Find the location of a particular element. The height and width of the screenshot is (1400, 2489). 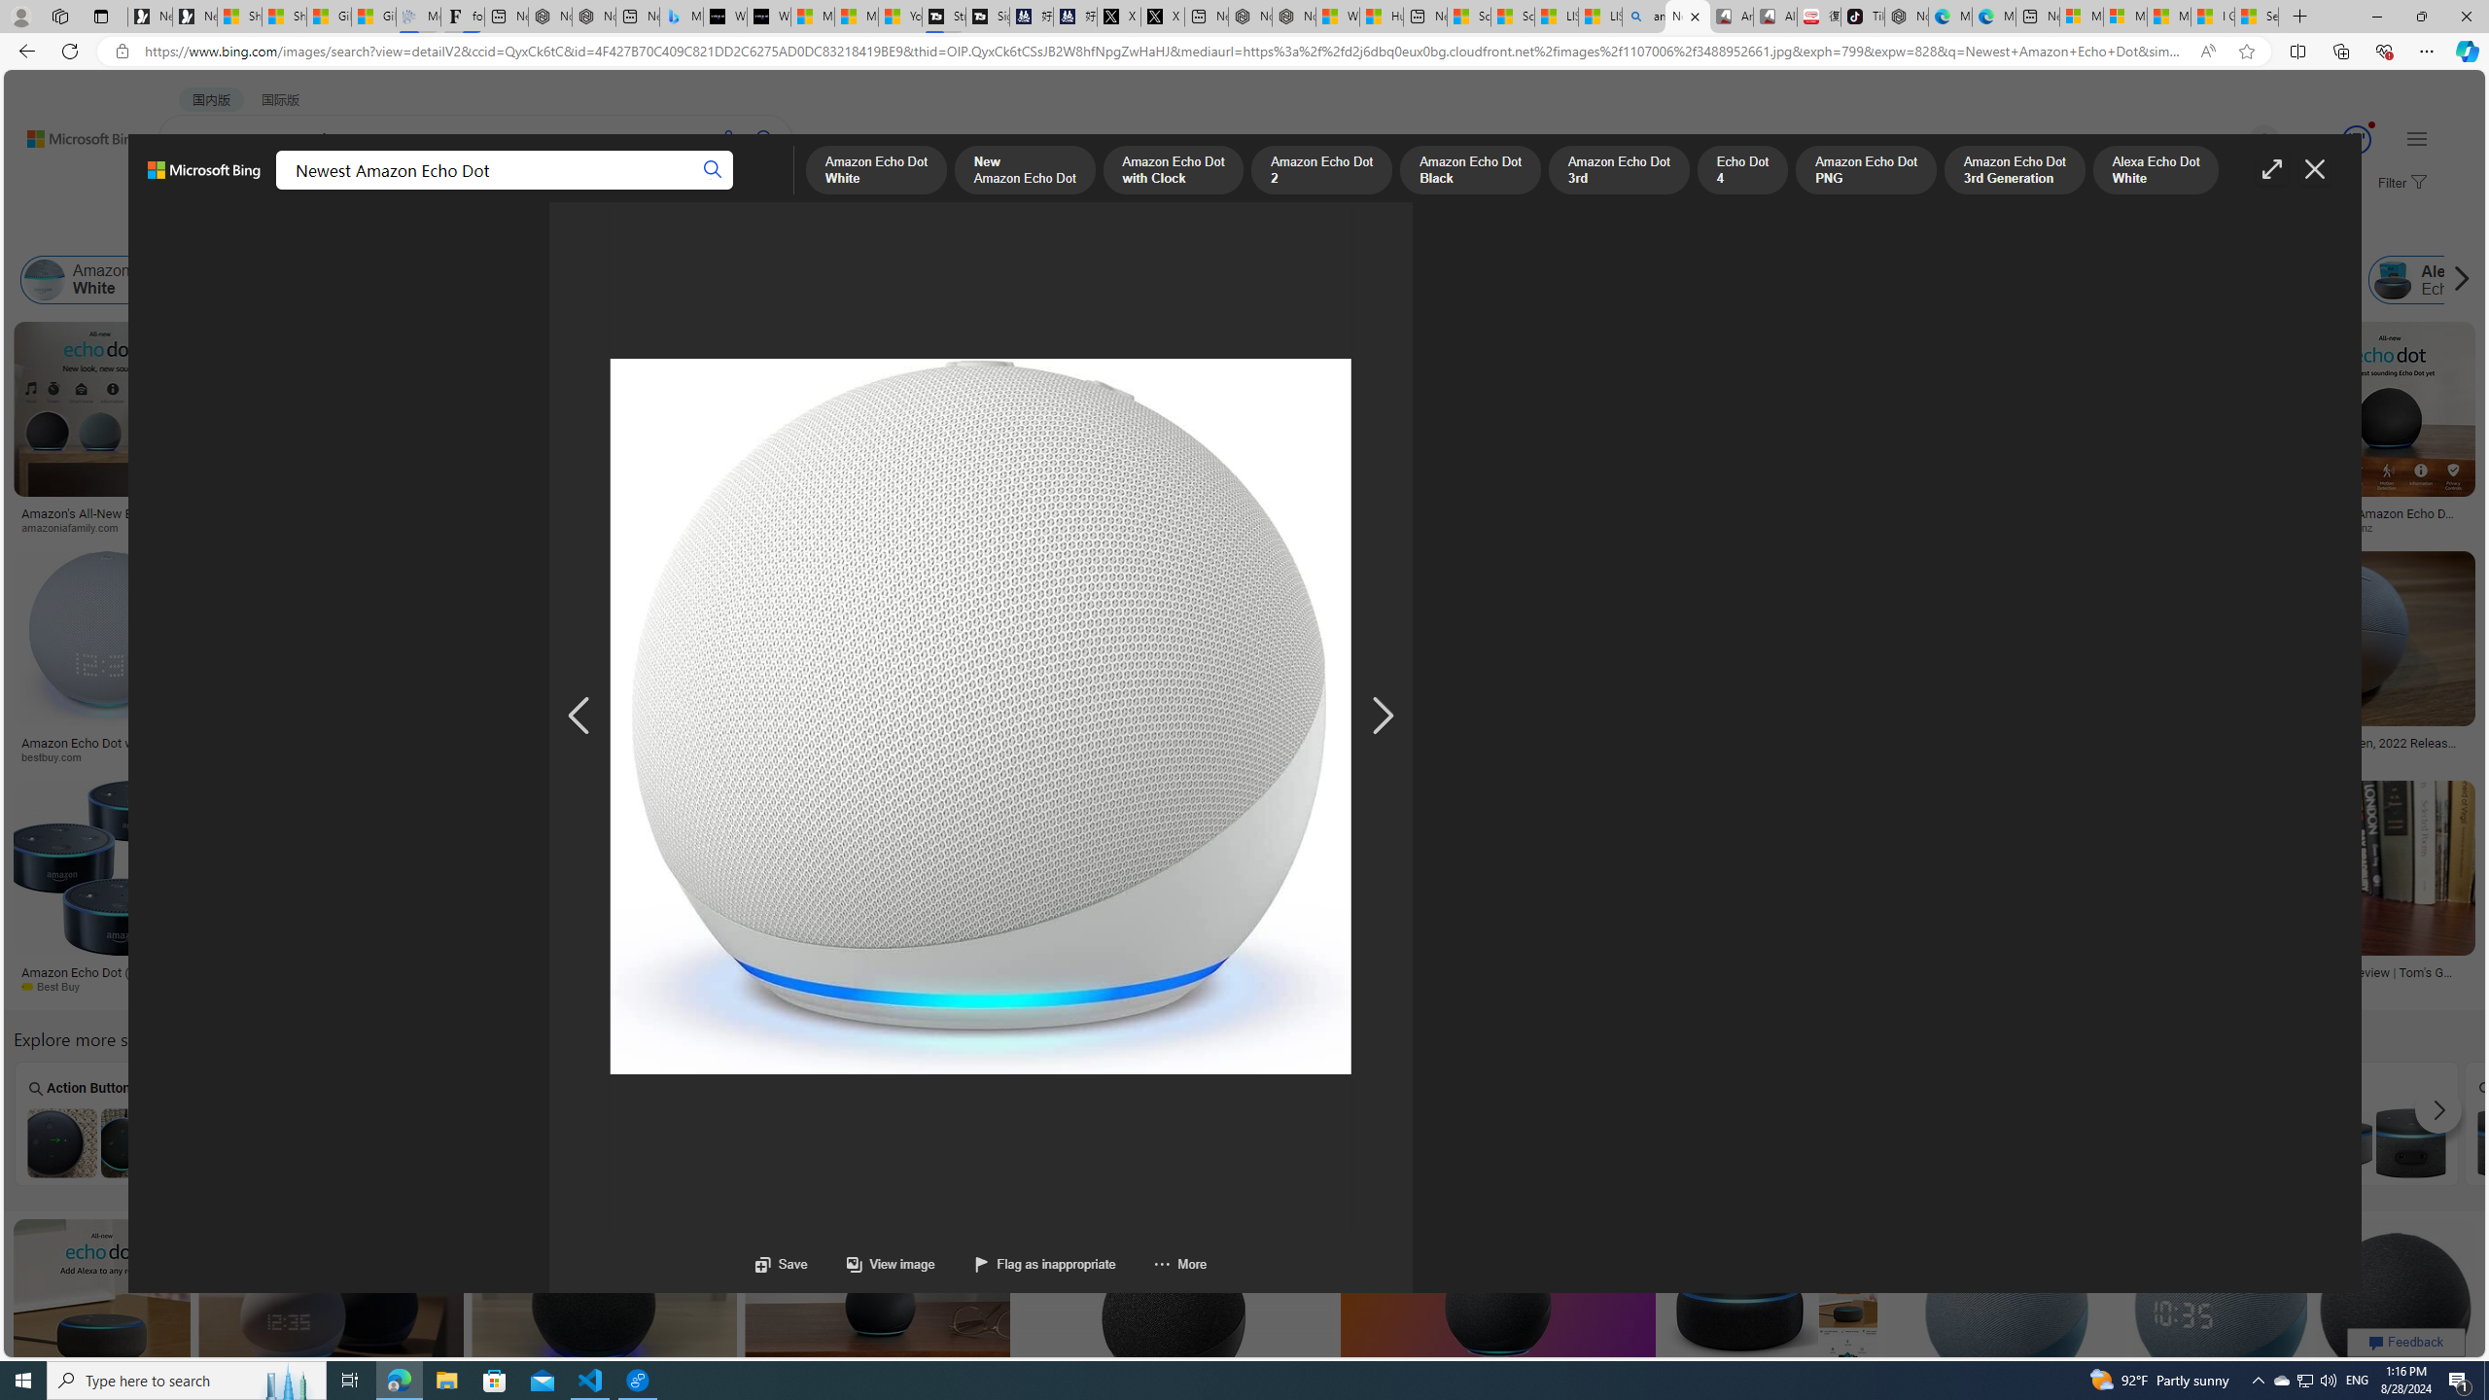

Microsoft Rewards 144 is located at coordinates (2333, 140).